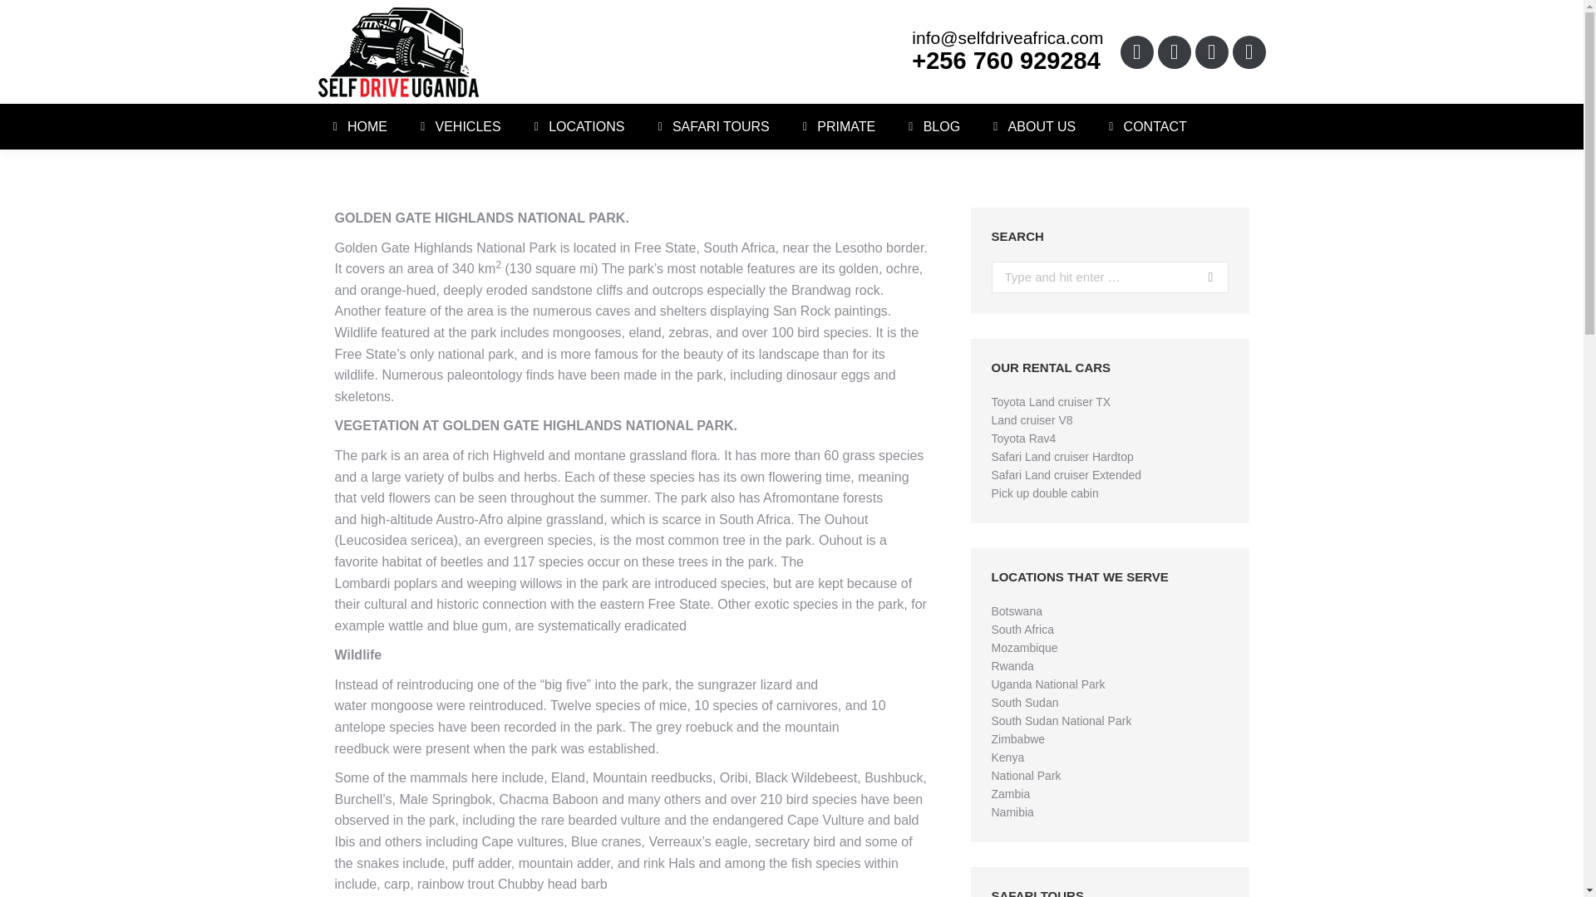 The width and height of the screenshot is (1596, 897). What do you see at coordinates (577, 126) in the screenshot?
I see `LOCATIONS` at bounding box center [577, 126].